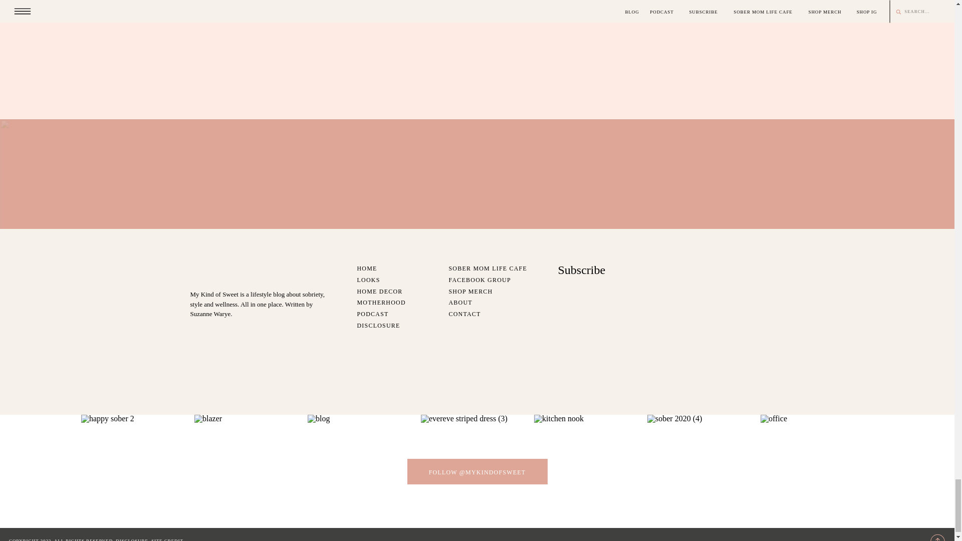  I want to click on happy sober 2, so click(137, 471).